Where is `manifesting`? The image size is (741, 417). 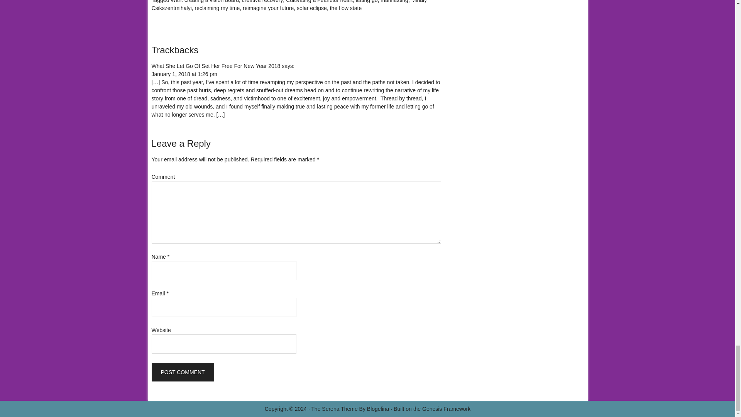
manifesting is located at coordinates (394, 2).